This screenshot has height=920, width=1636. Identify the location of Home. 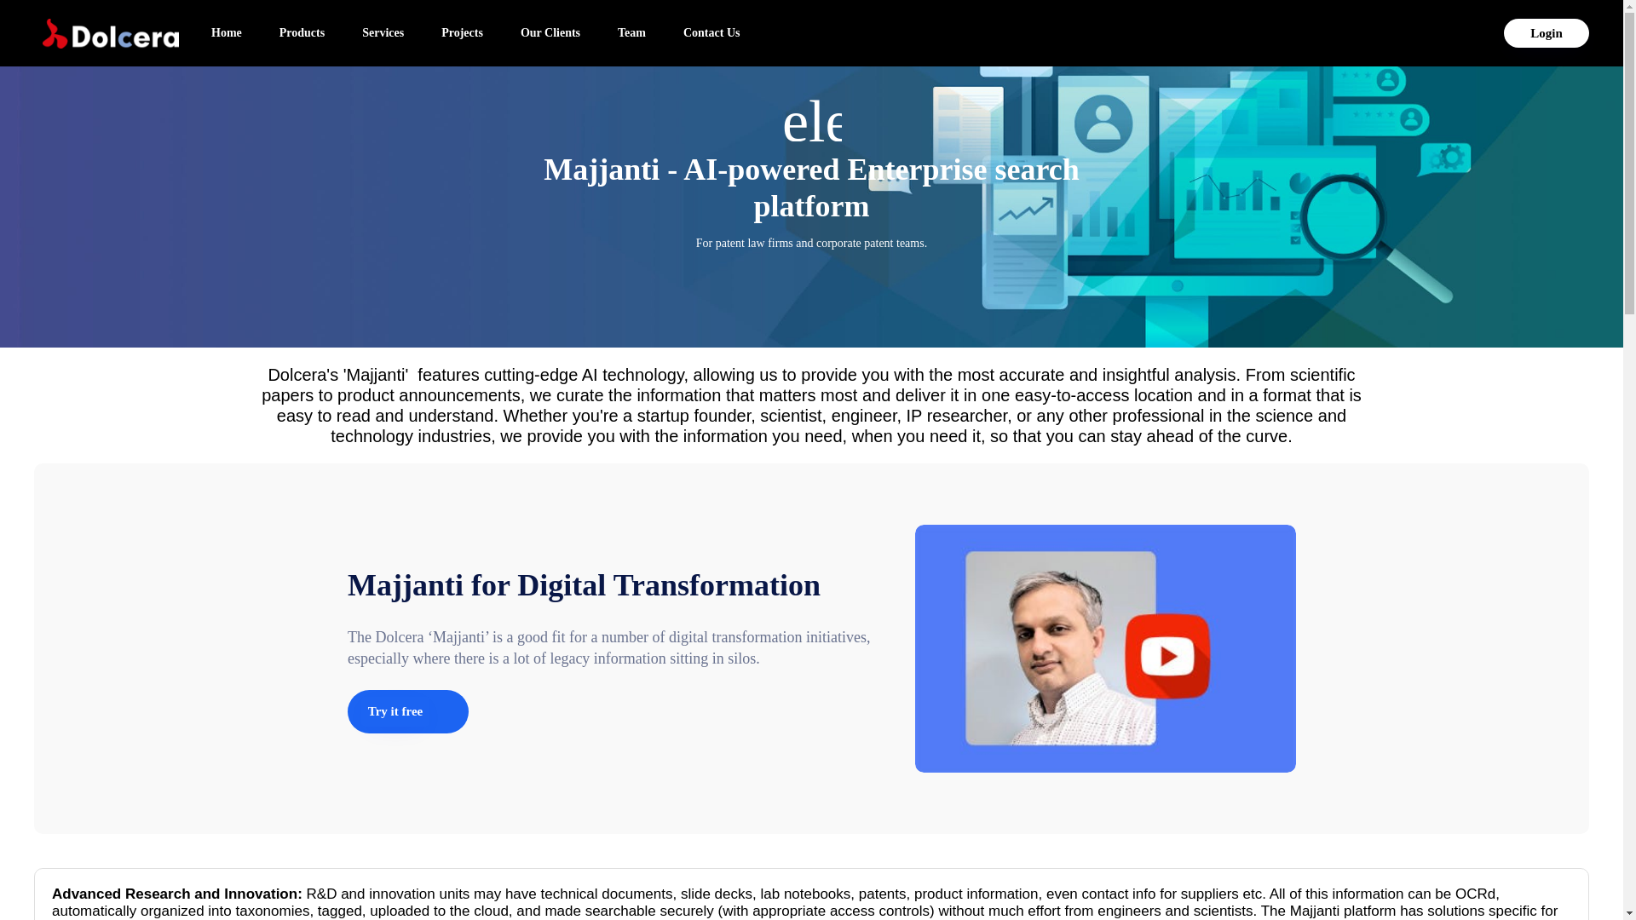
(227, 32).